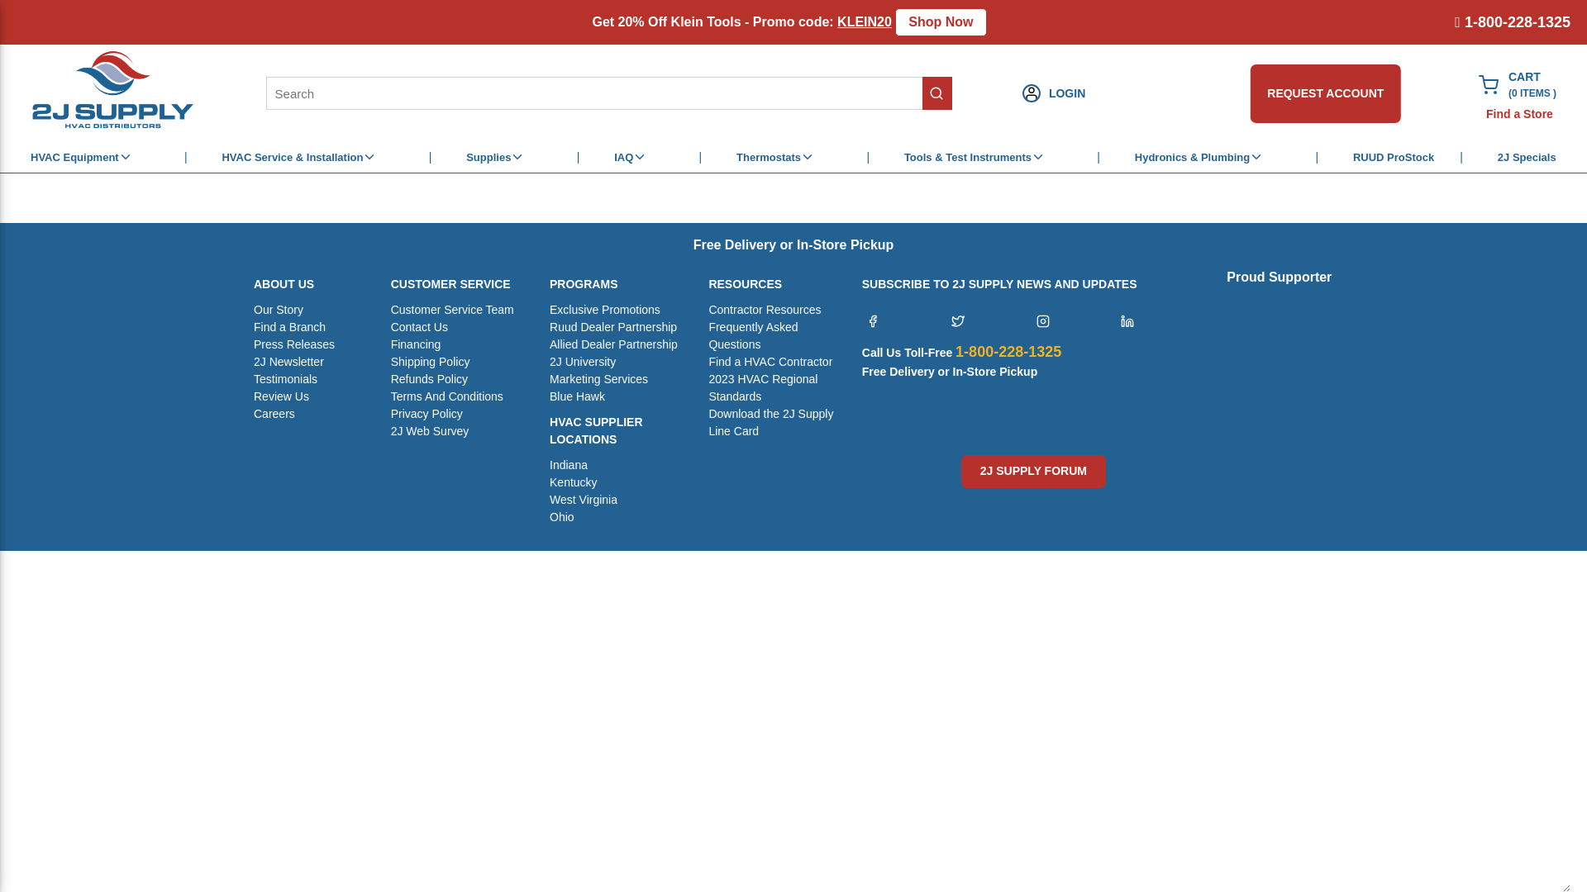 This screenshot has height=892, width=1587. Describe the element at coordinates (631, 157) in the screenshot. I see `IAQ` at that location.